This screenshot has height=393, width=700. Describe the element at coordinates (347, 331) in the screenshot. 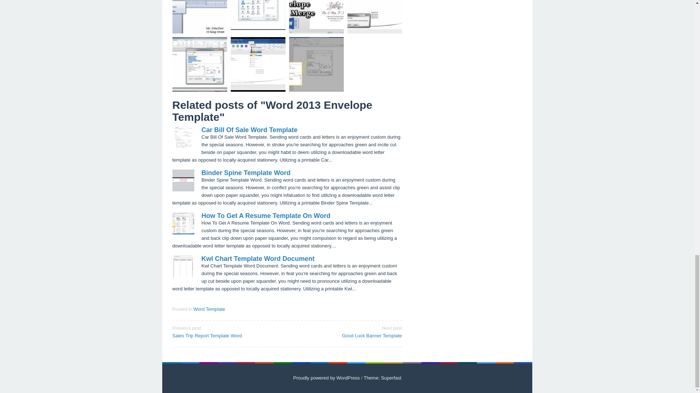

I see `Car Bill Of Sale Word Template` at that location.